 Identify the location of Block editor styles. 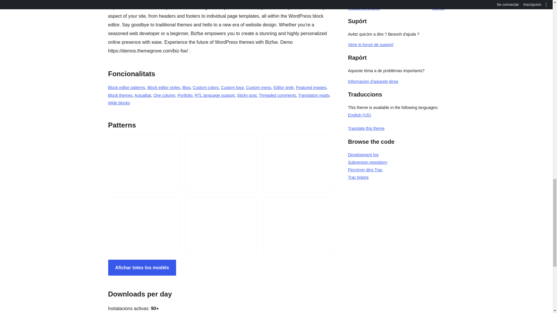
(164, 87).